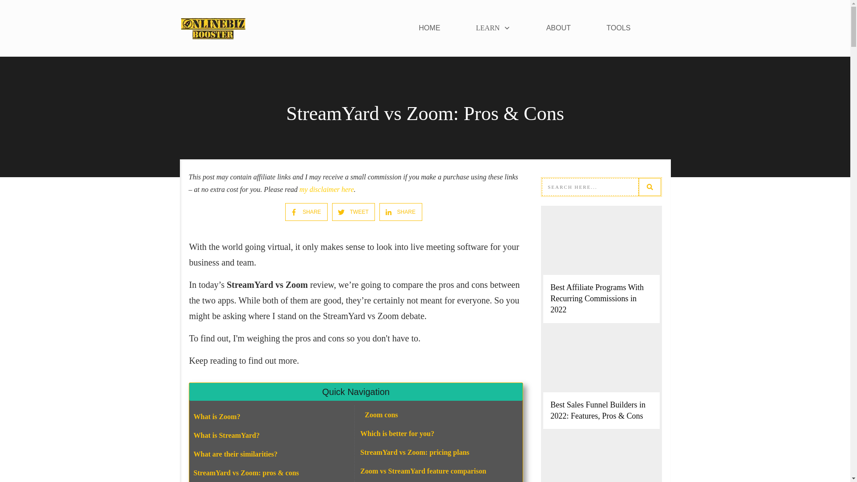 The width and height of the screenshot is (857, 482). What do you see at coordinates (326, 189) in the screenshot?
I see `my disclaimer here` at bounding box center [326, 189].